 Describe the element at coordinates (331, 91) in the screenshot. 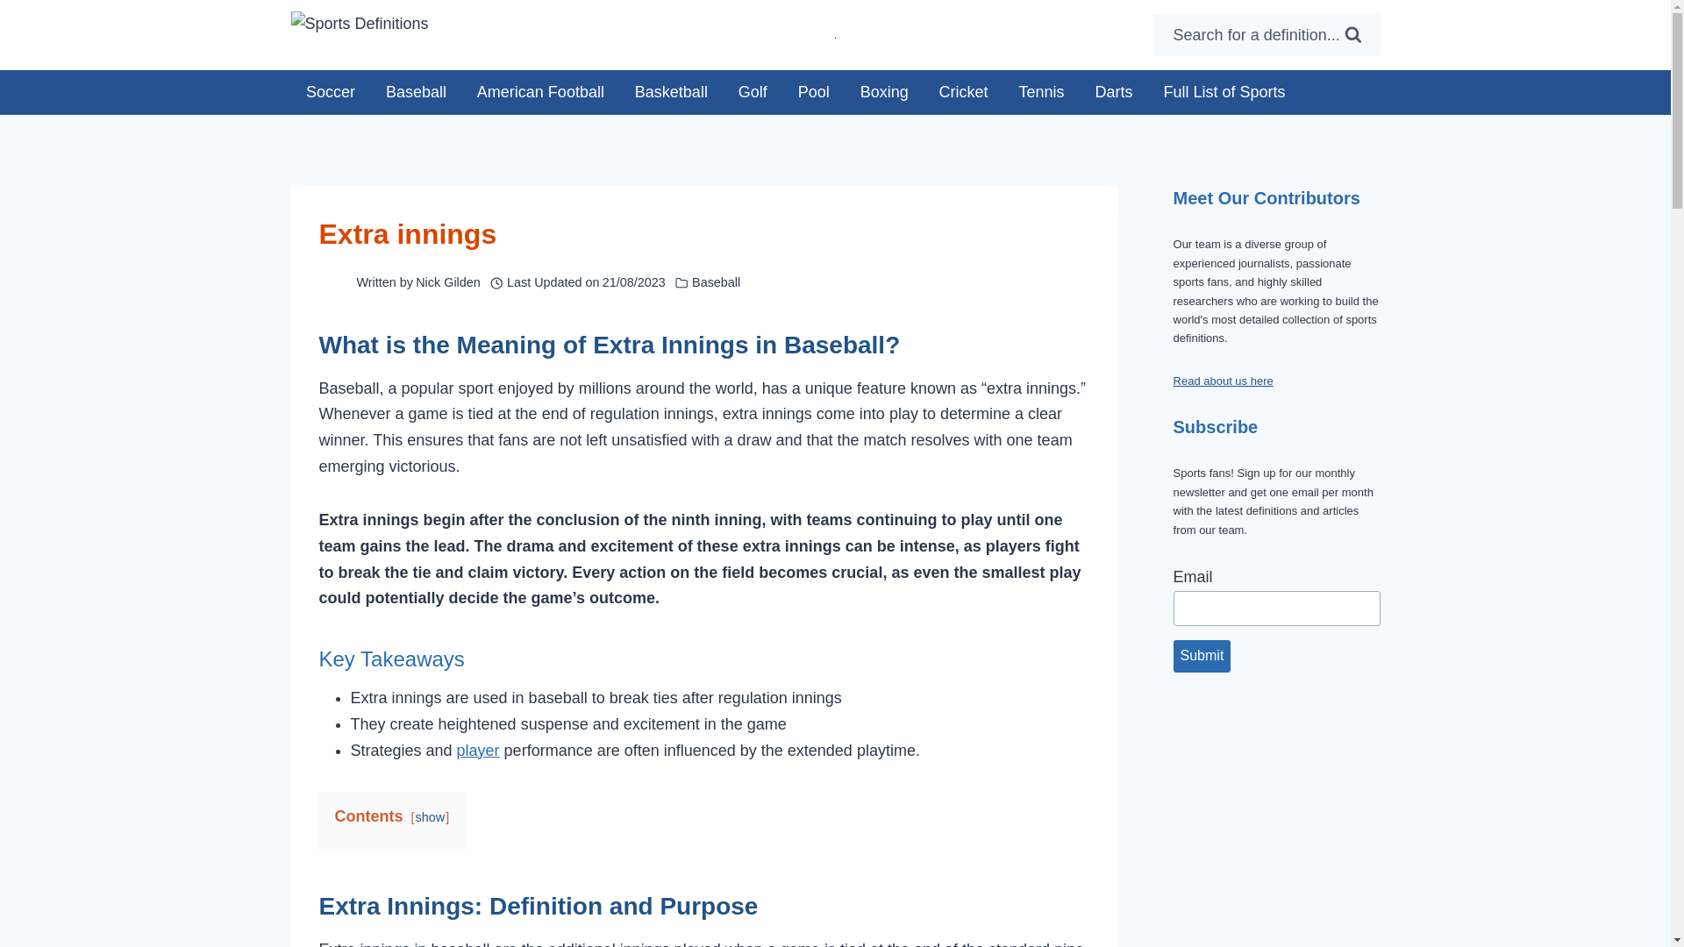

I see `Soccer` at that location.